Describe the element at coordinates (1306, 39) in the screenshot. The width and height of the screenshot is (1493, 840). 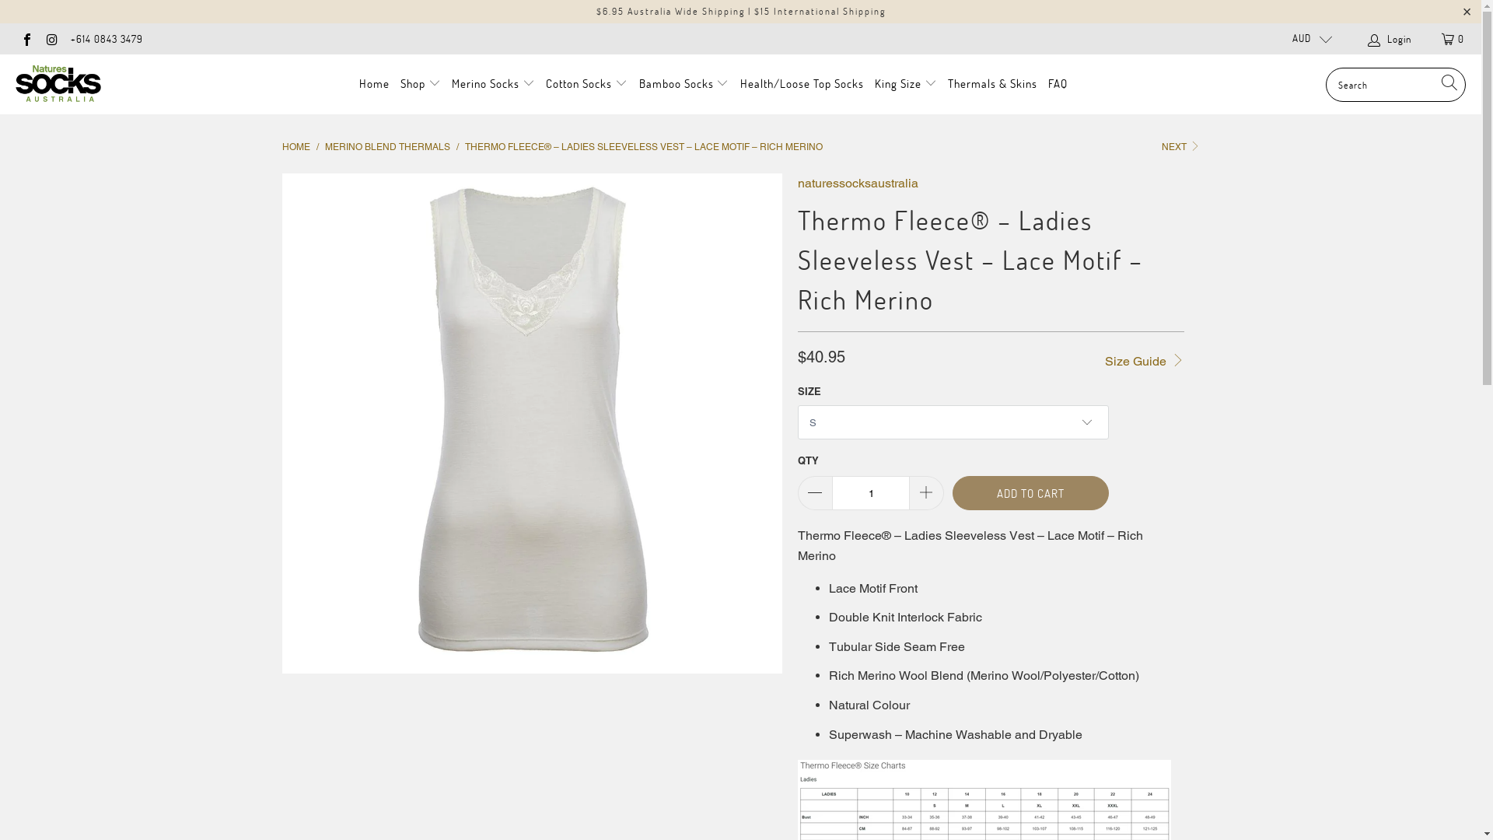
I see `AUD` at that location.